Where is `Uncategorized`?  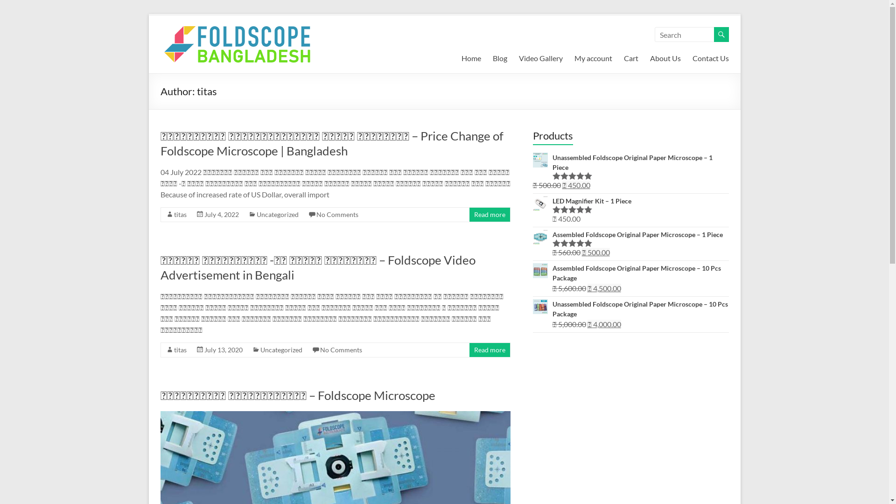
Uncategorized is located at coordinates (278, 215).